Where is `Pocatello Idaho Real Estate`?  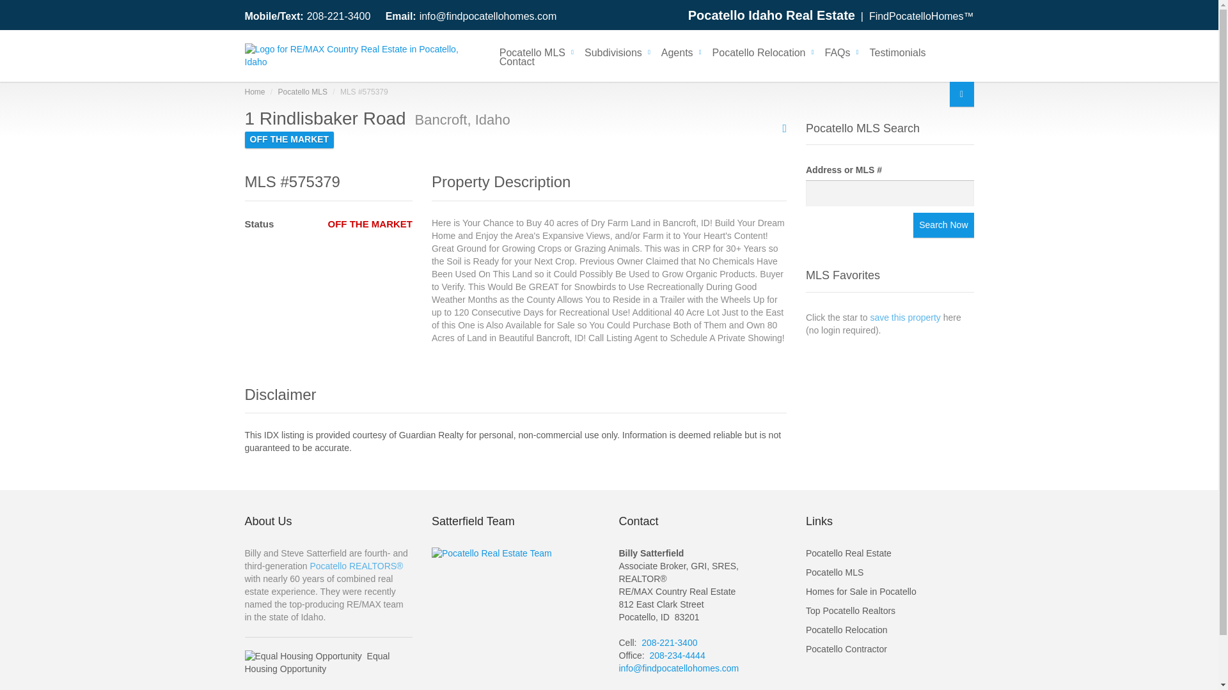
Pocatello Idaho Real Estate is located at coordinates (771, 15).